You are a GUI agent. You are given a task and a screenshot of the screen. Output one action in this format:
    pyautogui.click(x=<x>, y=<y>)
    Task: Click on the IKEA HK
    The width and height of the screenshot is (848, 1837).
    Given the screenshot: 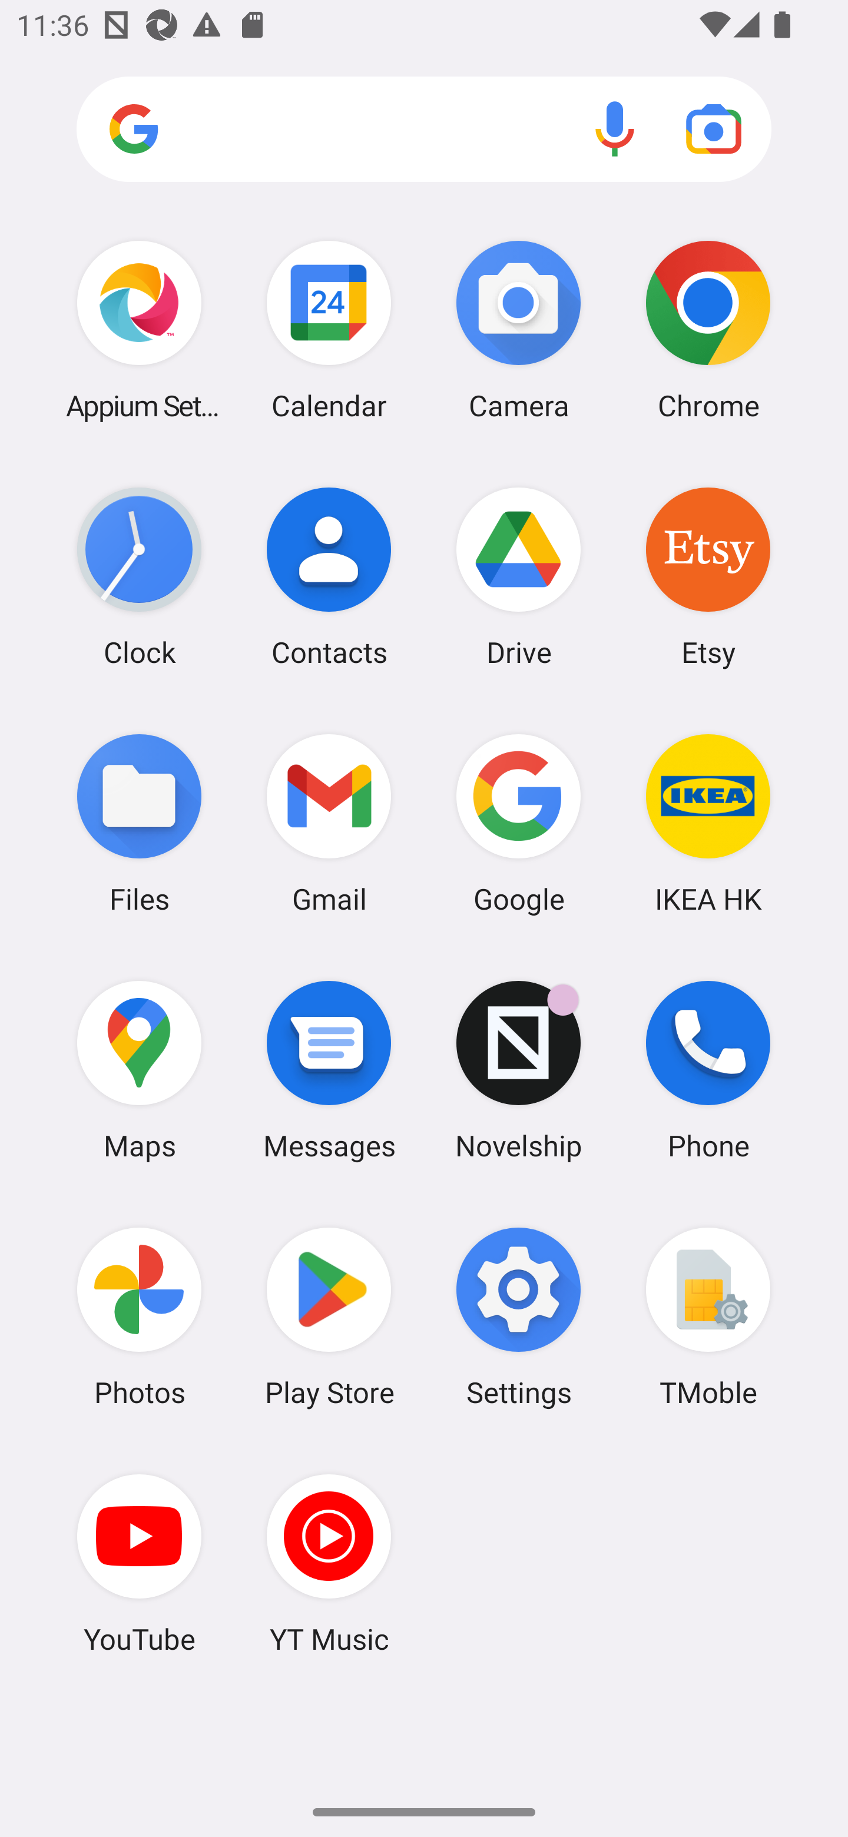 What is the action you would take?
    pyautogui.click(x=708, y=823)
    